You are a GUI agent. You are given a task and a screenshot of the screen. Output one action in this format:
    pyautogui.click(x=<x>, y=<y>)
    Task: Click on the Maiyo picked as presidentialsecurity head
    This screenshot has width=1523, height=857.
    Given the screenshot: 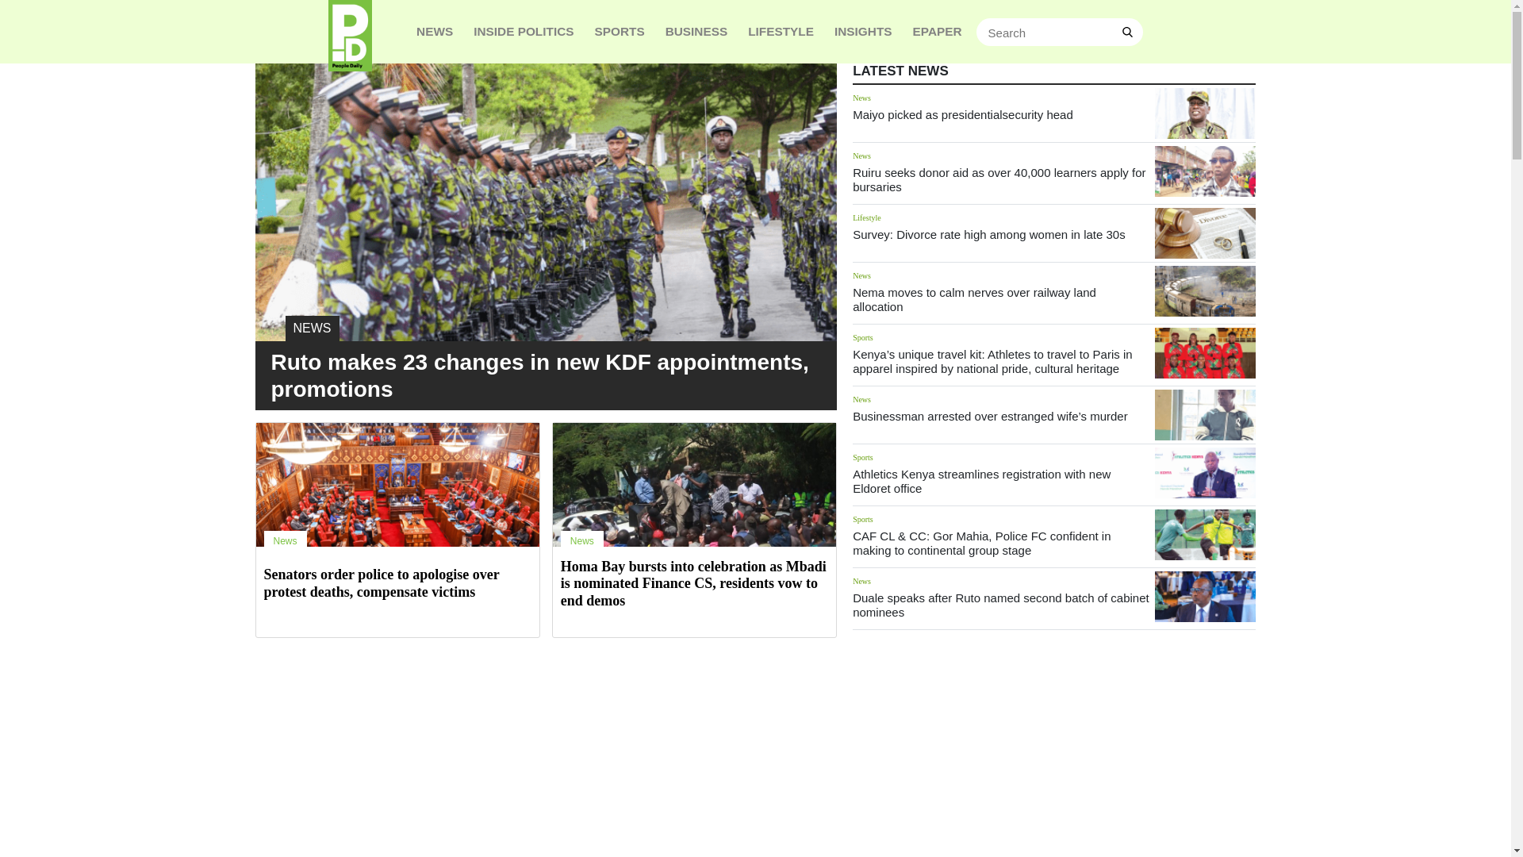 What is the action you would take?
    pyautogui.click(x=963, y=114)
    